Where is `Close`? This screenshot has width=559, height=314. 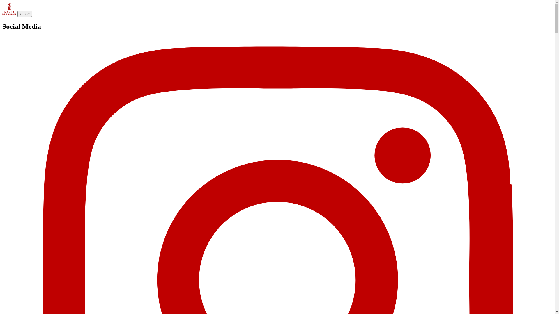 Close is located at coordinates (25, 14).